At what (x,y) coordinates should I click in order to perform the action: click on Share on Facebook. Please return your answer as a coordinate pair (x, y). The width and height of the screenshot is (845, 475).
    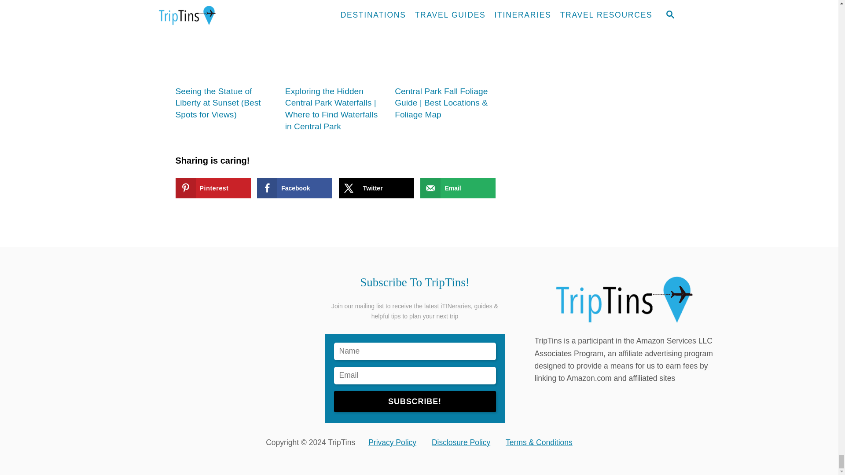
    Looking at the image, I should click on (294, 188).